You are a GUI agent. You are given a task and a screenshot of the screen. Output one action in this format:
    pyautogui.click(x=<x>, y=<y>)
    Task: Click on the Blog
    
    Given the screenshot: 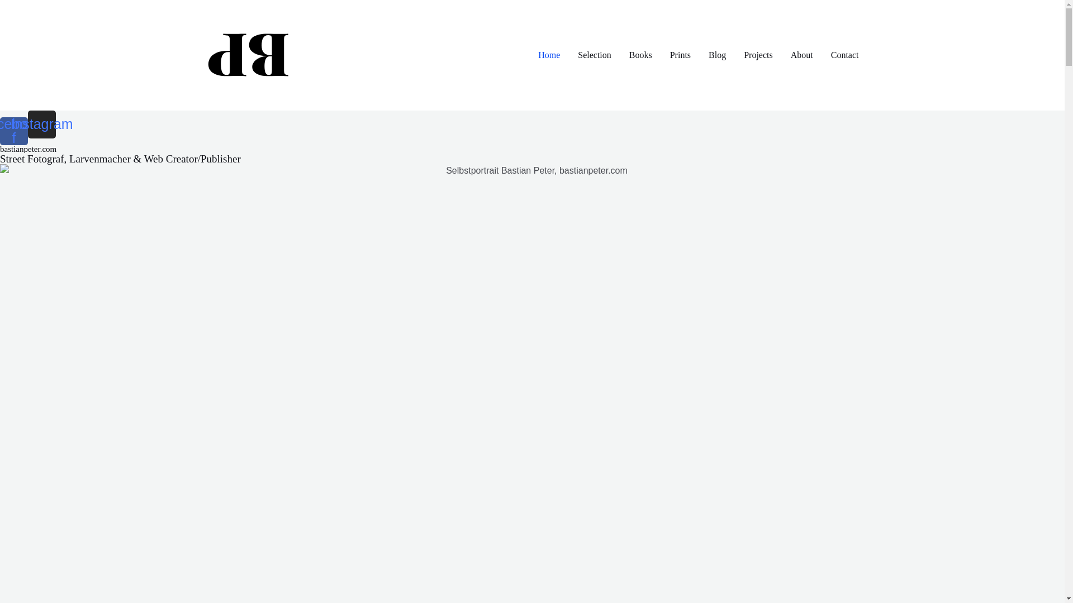 What is the action you would take?
    pyautogui.click(x=718, y=55)
    